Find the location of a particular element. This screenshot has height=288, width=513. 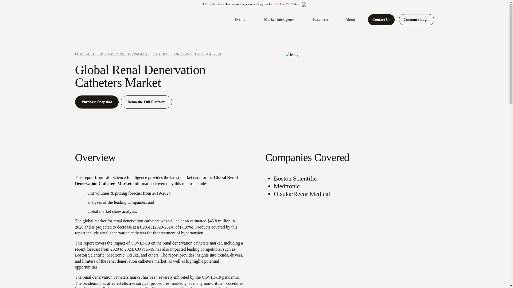

Contact Us is located at coordinates (381, 20).